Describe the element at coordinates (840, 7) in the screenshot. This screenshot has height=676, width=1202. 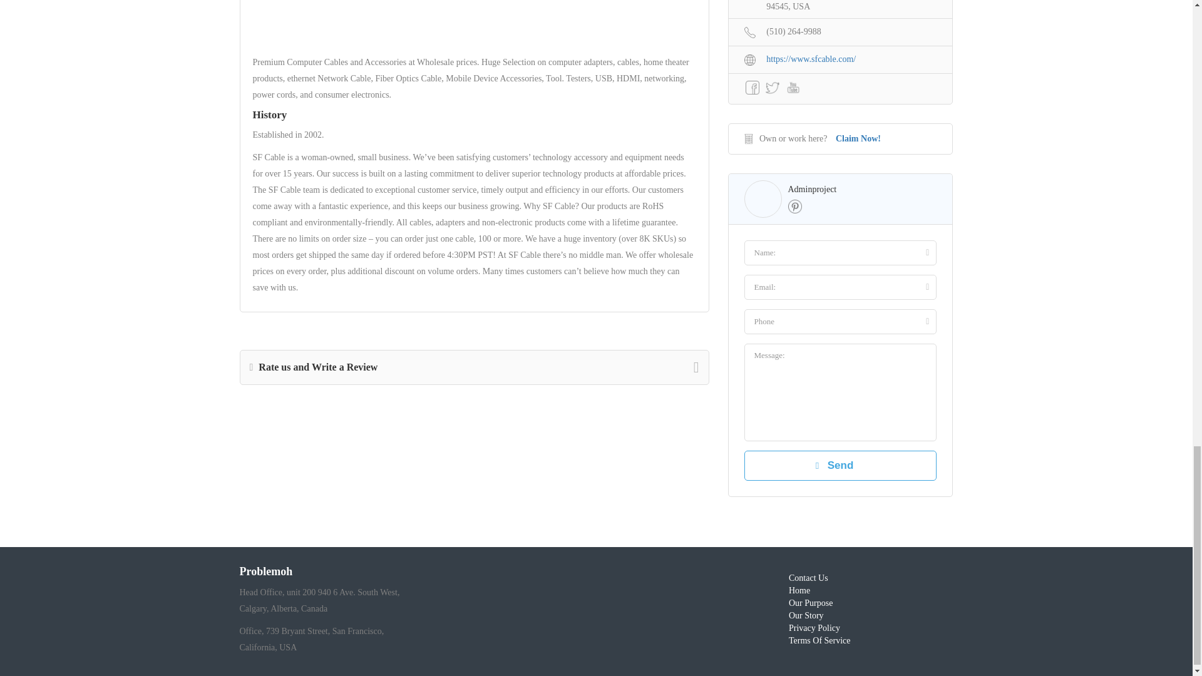
I see `28300 Industrial Blvd, Hayward, CA 94545, USA` at that location.